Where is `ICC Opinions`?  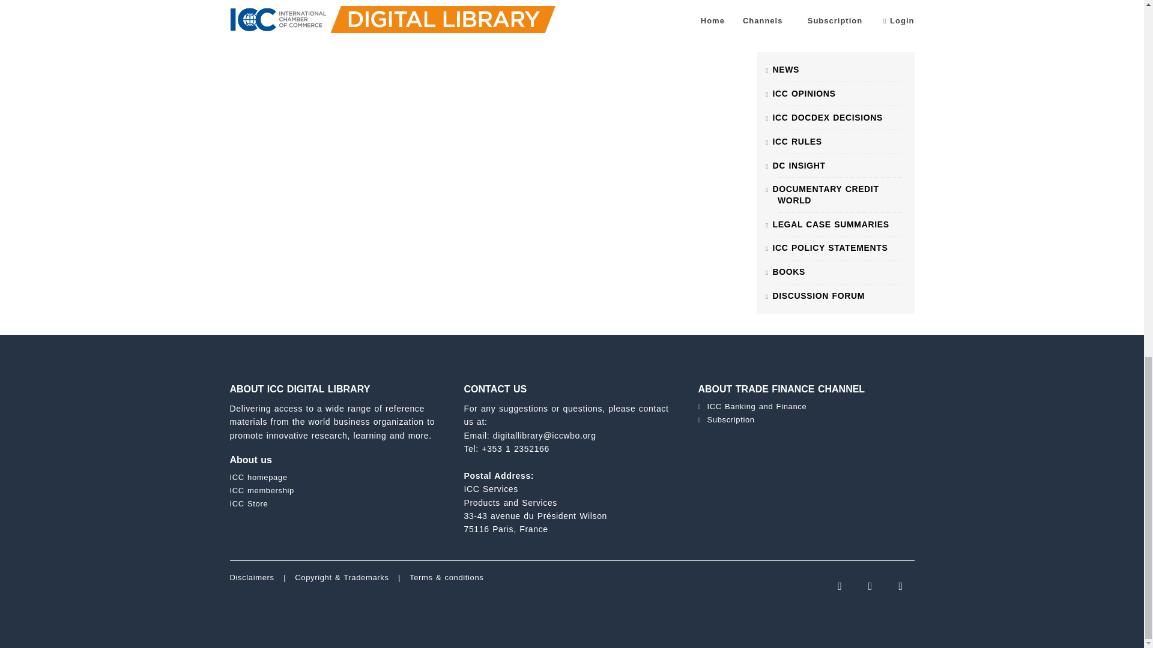 ICC Opinions is located at coordinates (803, 94).